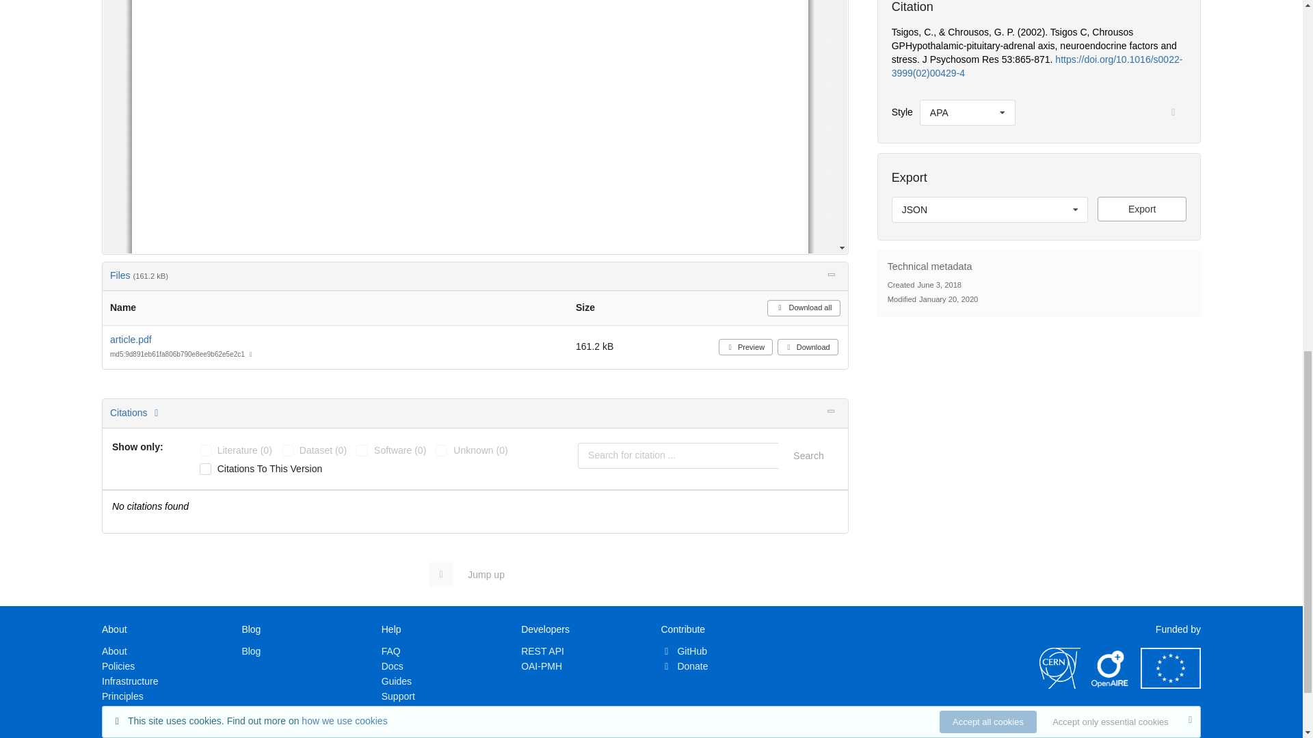 The width and height of the screenshot is (1313, 738). What do you see at coordinates (118, 666) in the screenshot?
I see `Policies` at bounding box center [118, 666].